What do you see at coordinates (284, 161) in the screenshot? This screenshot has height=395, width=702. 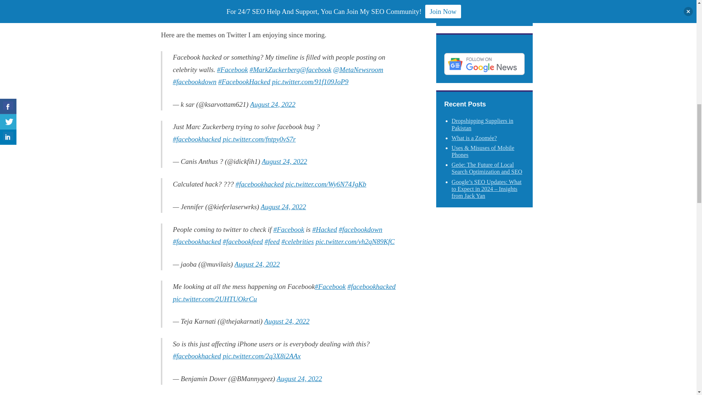 I see `August 24, 2022` at bounding box center [284, 161].